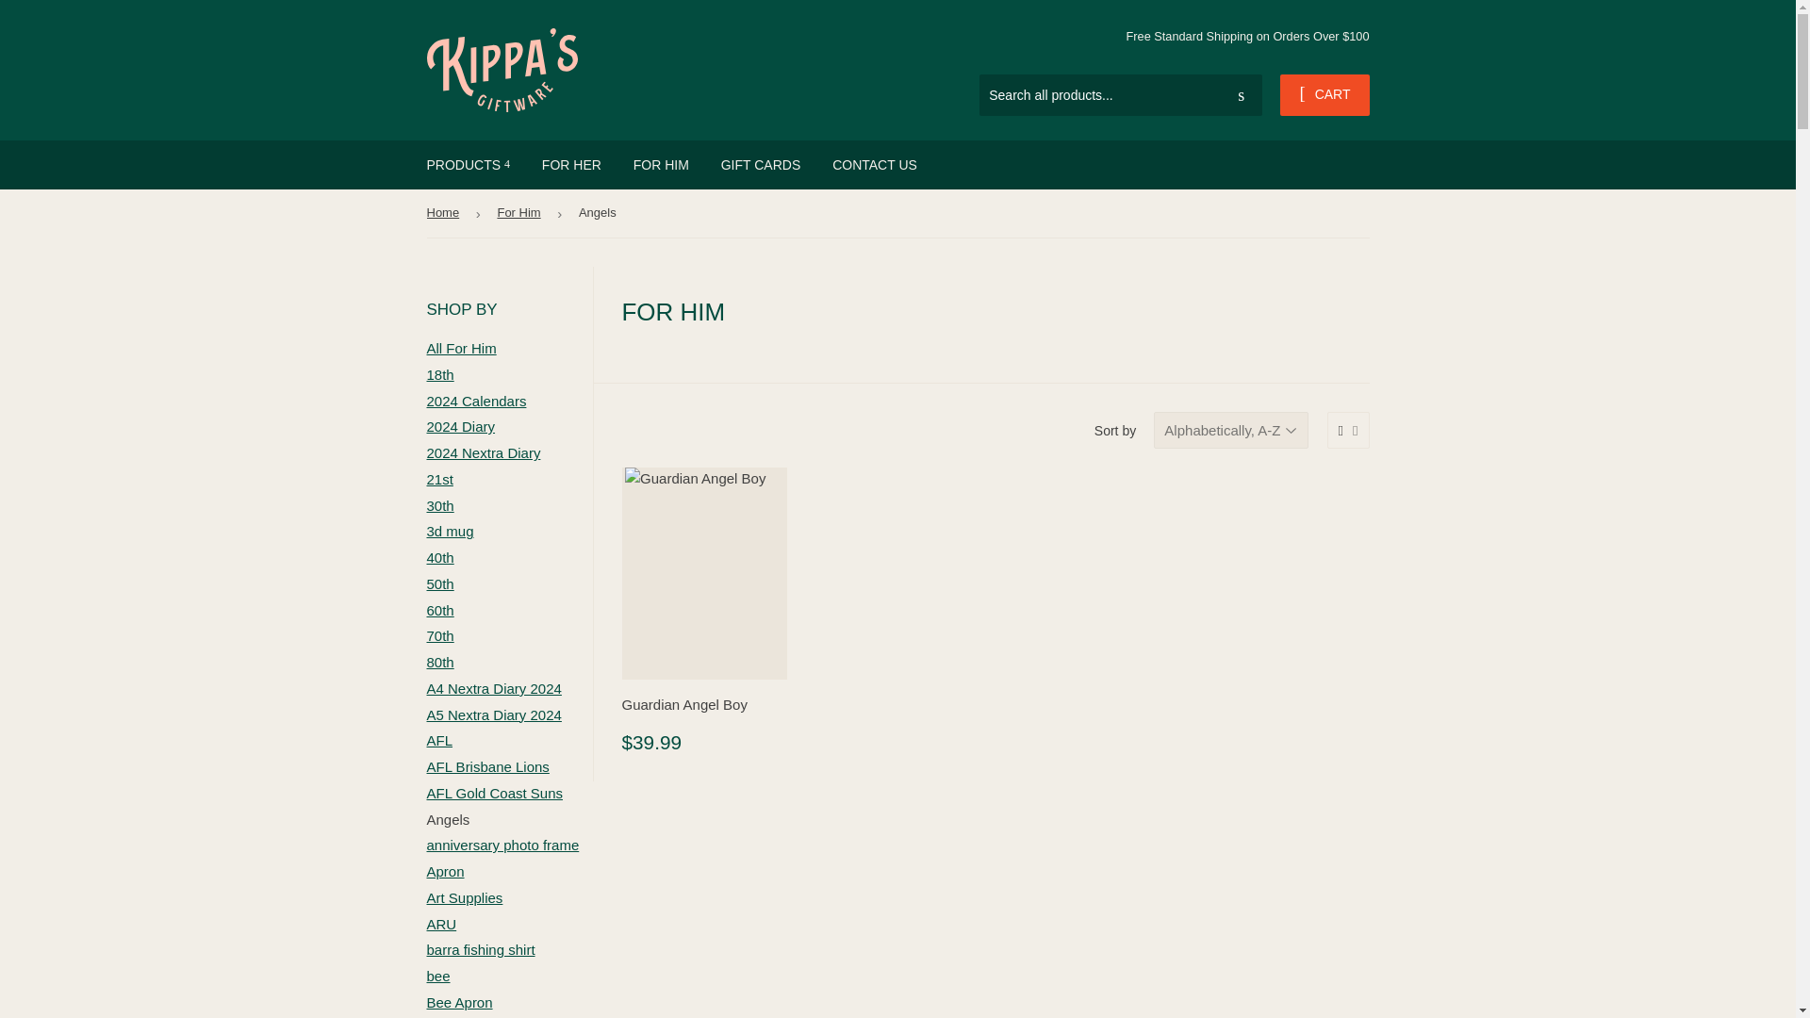 The image size is (1810, 1018). Describe the element at coordinates (468, 164) in the screenshot. I see `PRODUCTS` at that location.